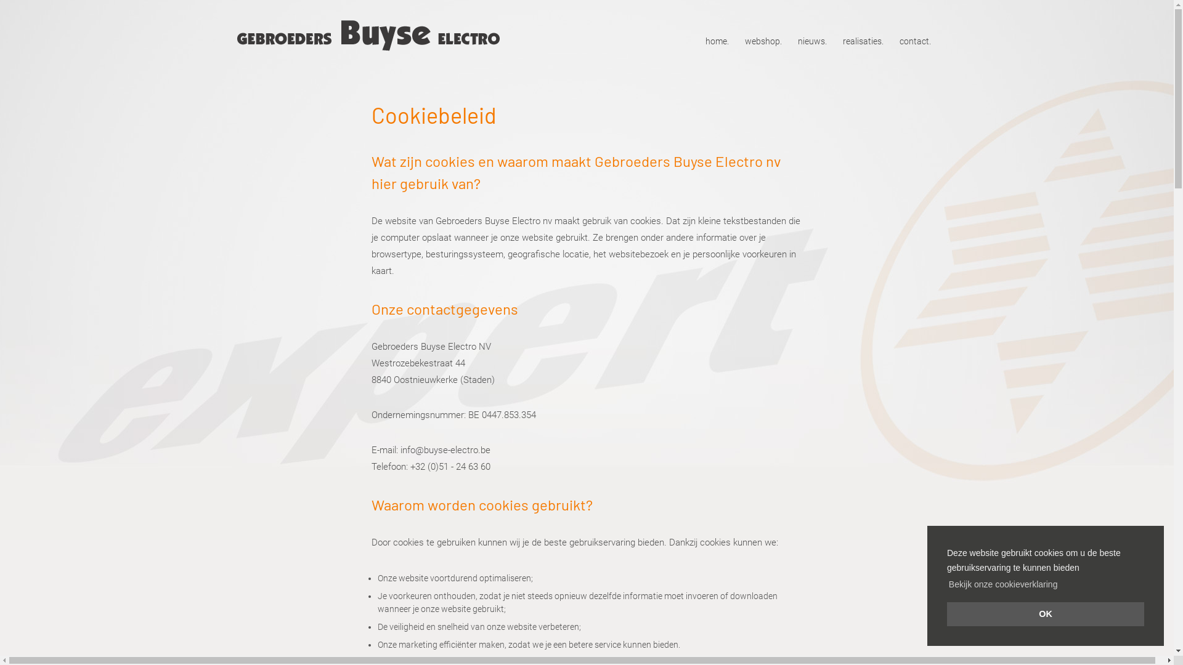 The image size is (1183, 665). Describe the element at coordinates (863, 41) in the screenshot. I see `realisaties.` at that location.